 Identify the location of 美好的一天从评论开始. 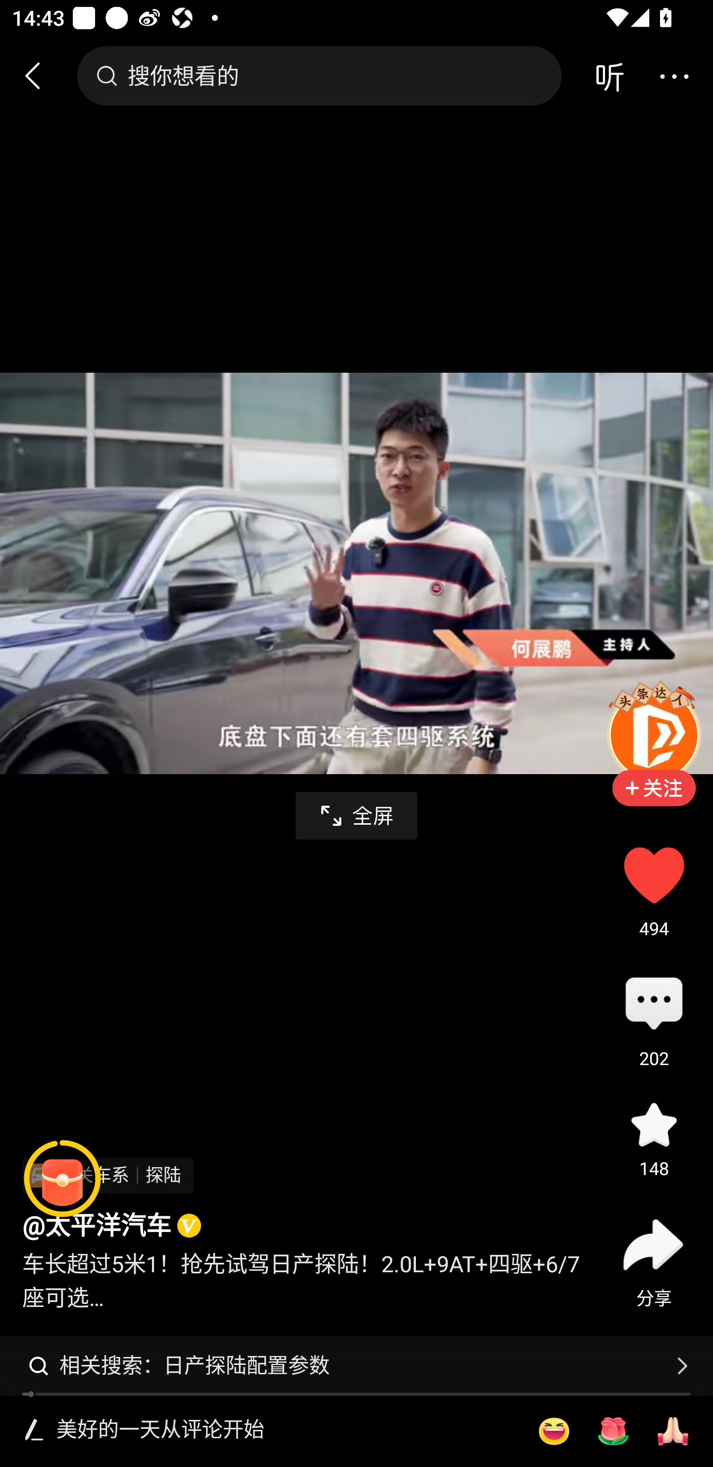
(285, 1431).